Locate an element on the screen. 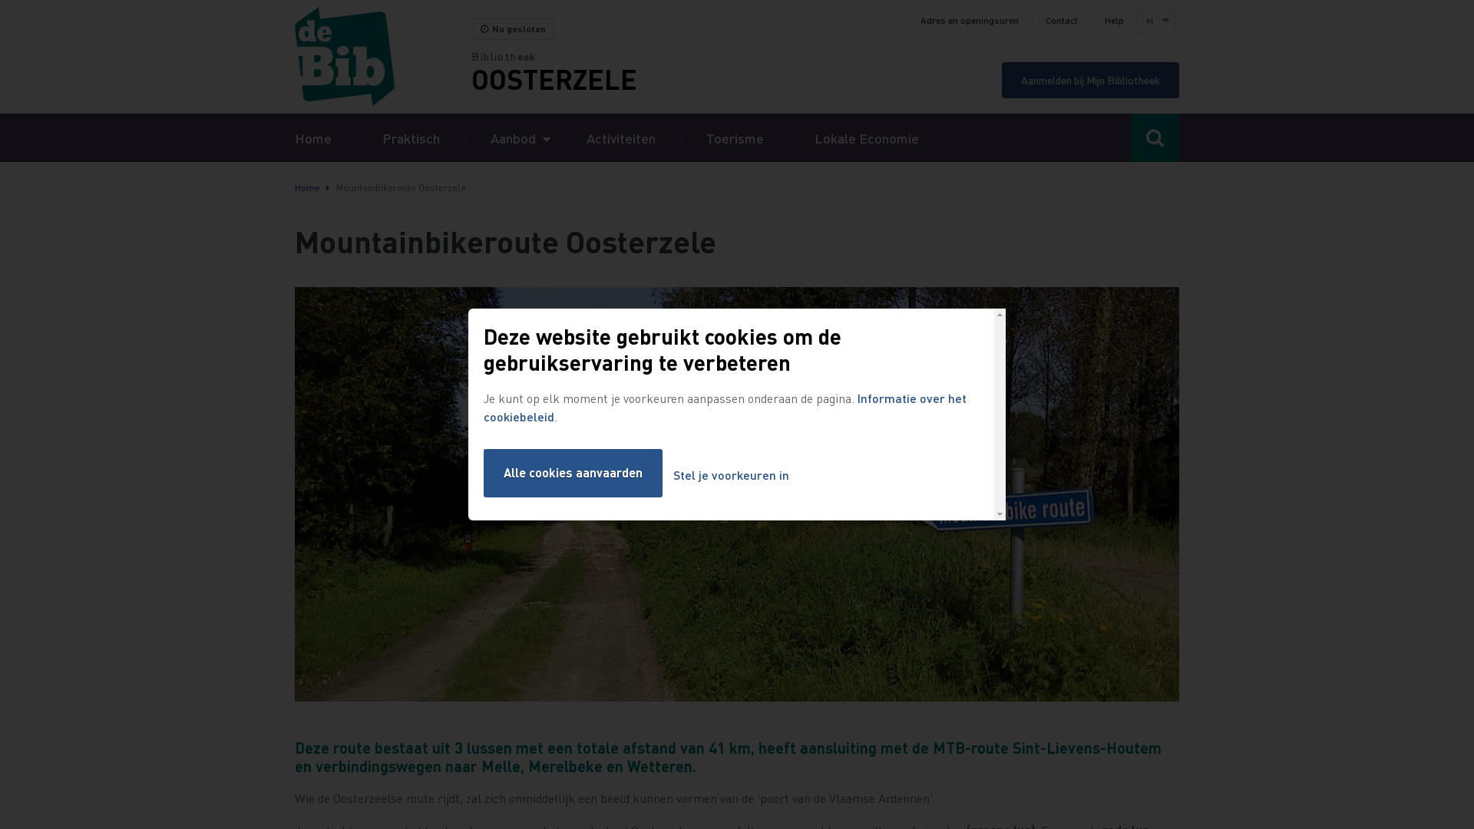 Image resolution: width=1474 pixels, height=829 pixels. Home is located at coordinates (313, 138).